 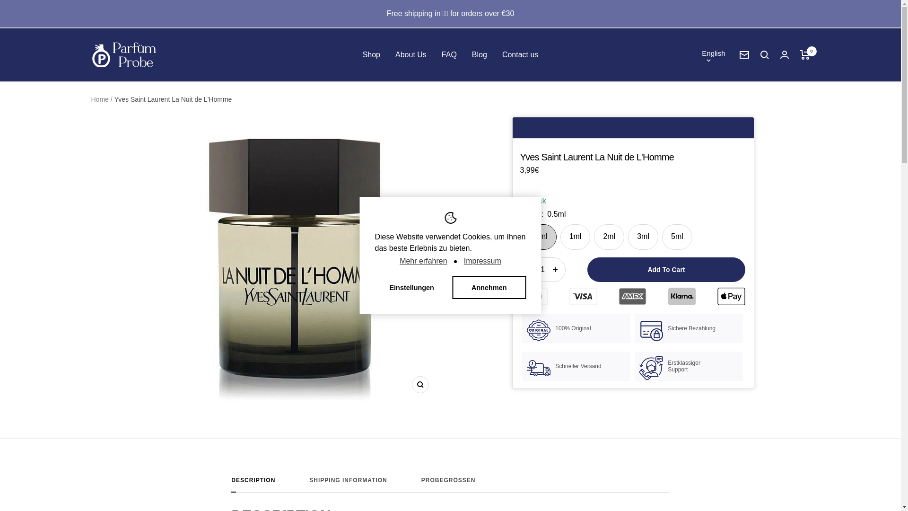 What do you see at coordinates (411, 288) in the screenshot?
I see `Einstellungen` at bounding box center [411, 288].